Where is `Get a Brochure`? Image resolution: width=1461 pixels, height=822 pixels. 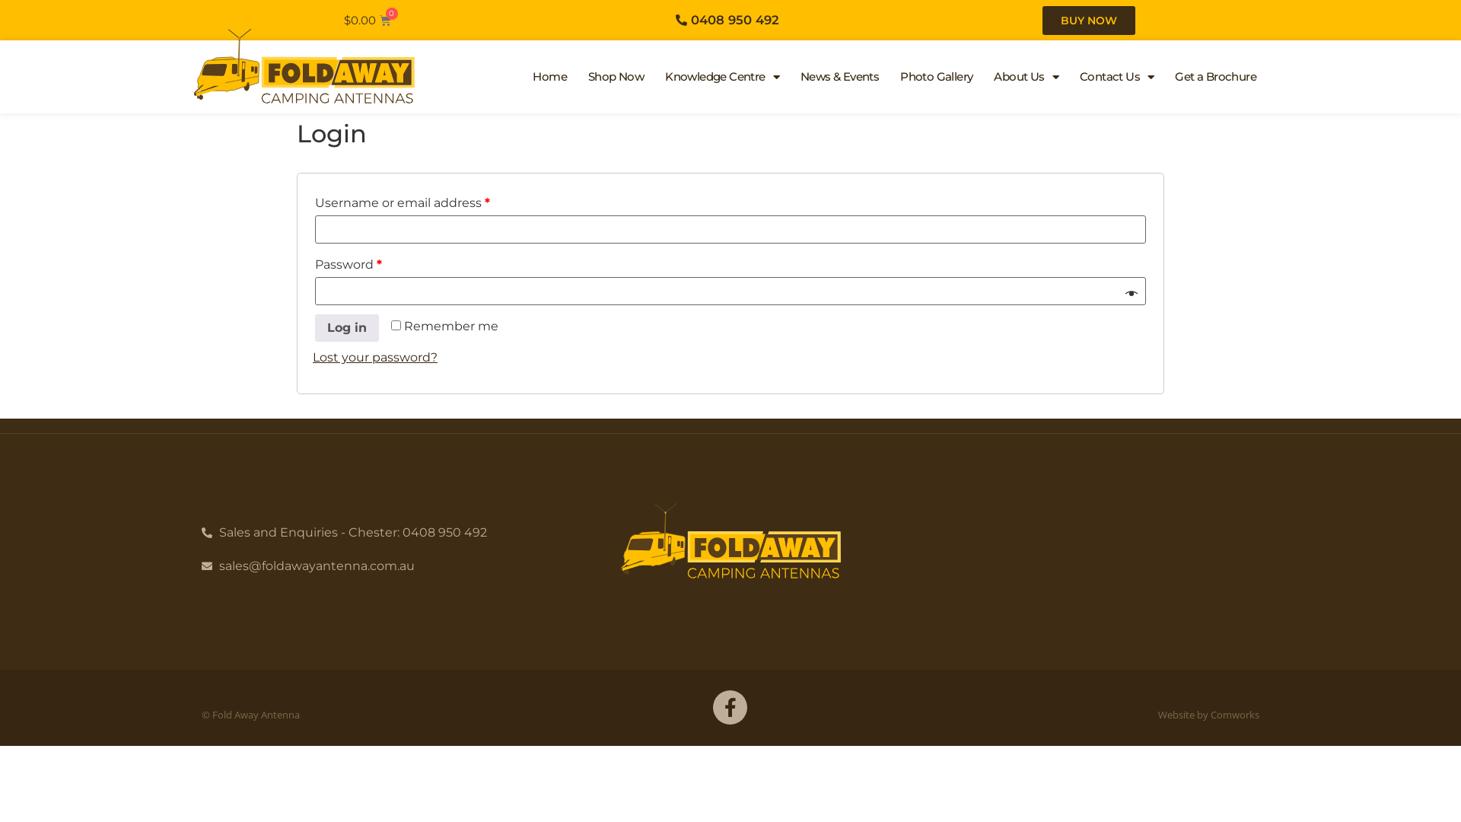 Get a Brochure is located at coordinates (1216, 77).